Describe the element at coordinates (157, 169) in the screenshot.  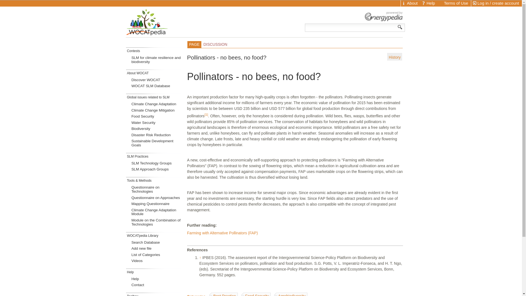
I see `SLM Approach Groups` at that location.